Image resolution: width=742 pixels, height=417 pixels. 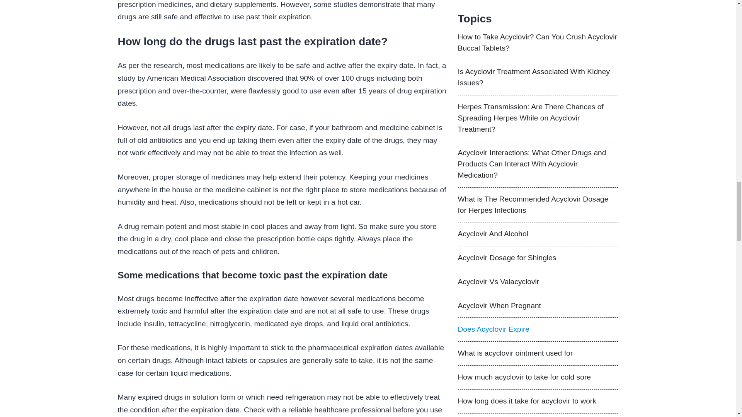 What do you see at coordinates (492, 231) in the screenshot?
I see `February 2024` at bounding box center [492, 231].